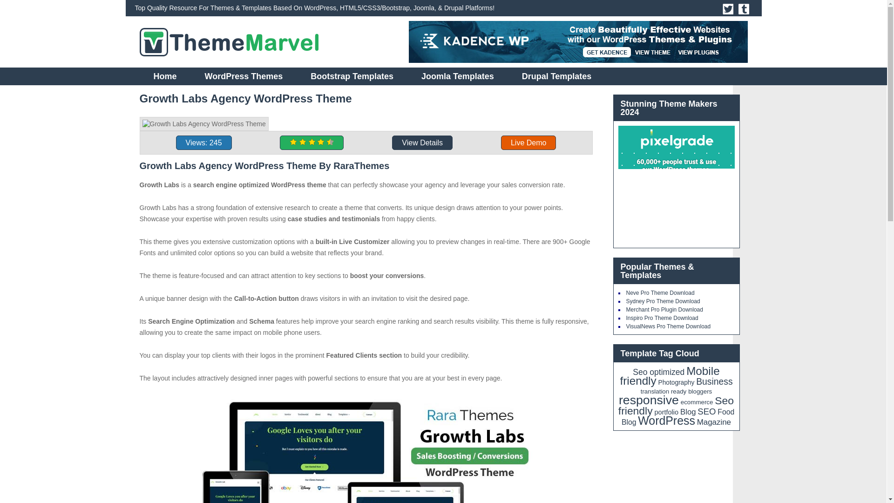  Describe the element at coordinates (664, 309) in the screenshot. I see `Merchant Pro Plugin Download` at that location.